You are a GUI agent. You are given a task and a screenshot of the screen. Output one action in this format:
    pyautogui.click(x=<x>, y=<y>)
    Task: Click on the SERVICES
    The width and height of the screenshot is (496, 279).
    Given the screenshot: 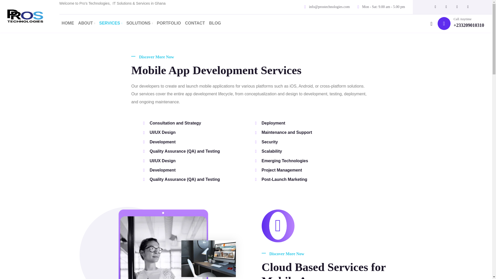 What is the action you would take?
    pyautogui.click(x=109, y=23)
    